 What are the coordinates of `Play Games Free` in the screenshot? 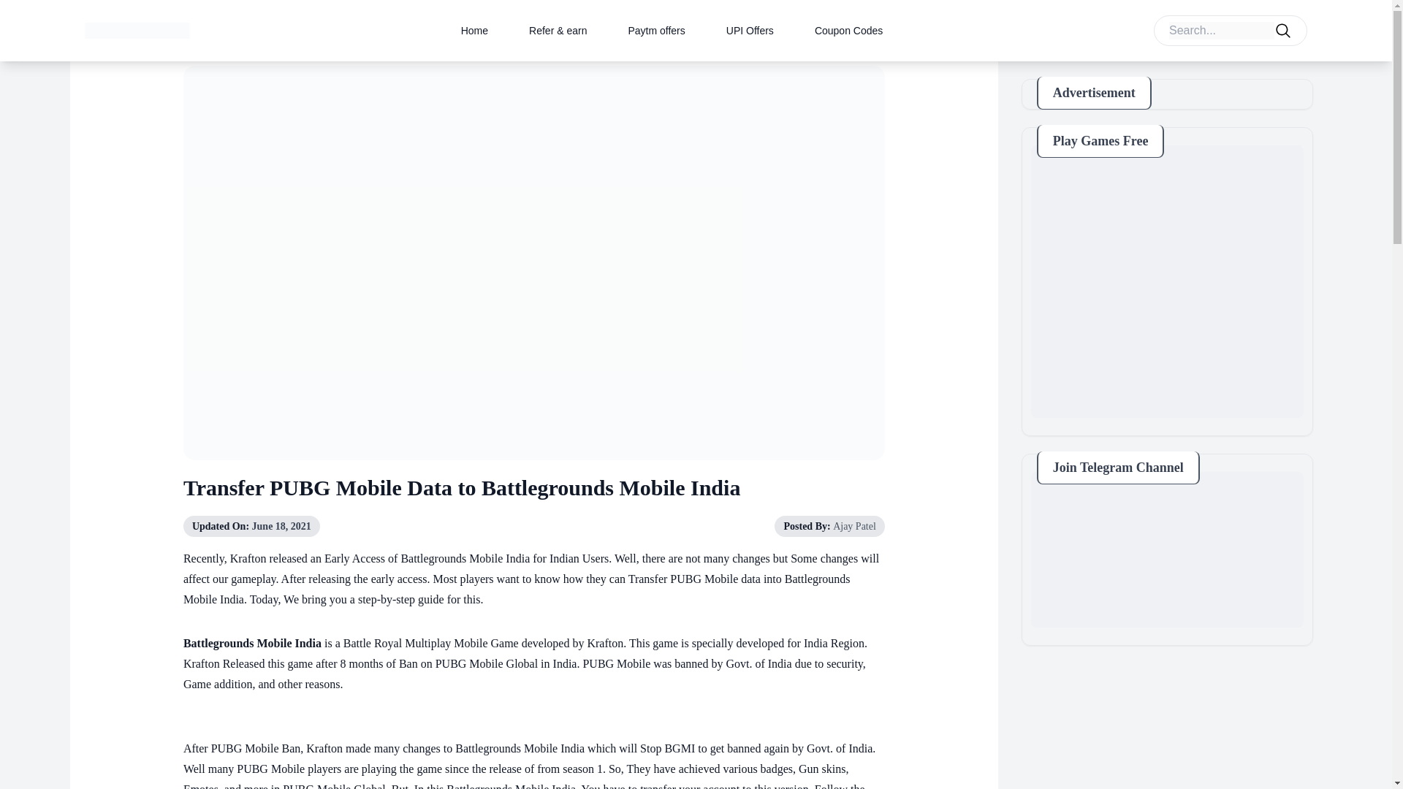 It's located at (1167, 281).